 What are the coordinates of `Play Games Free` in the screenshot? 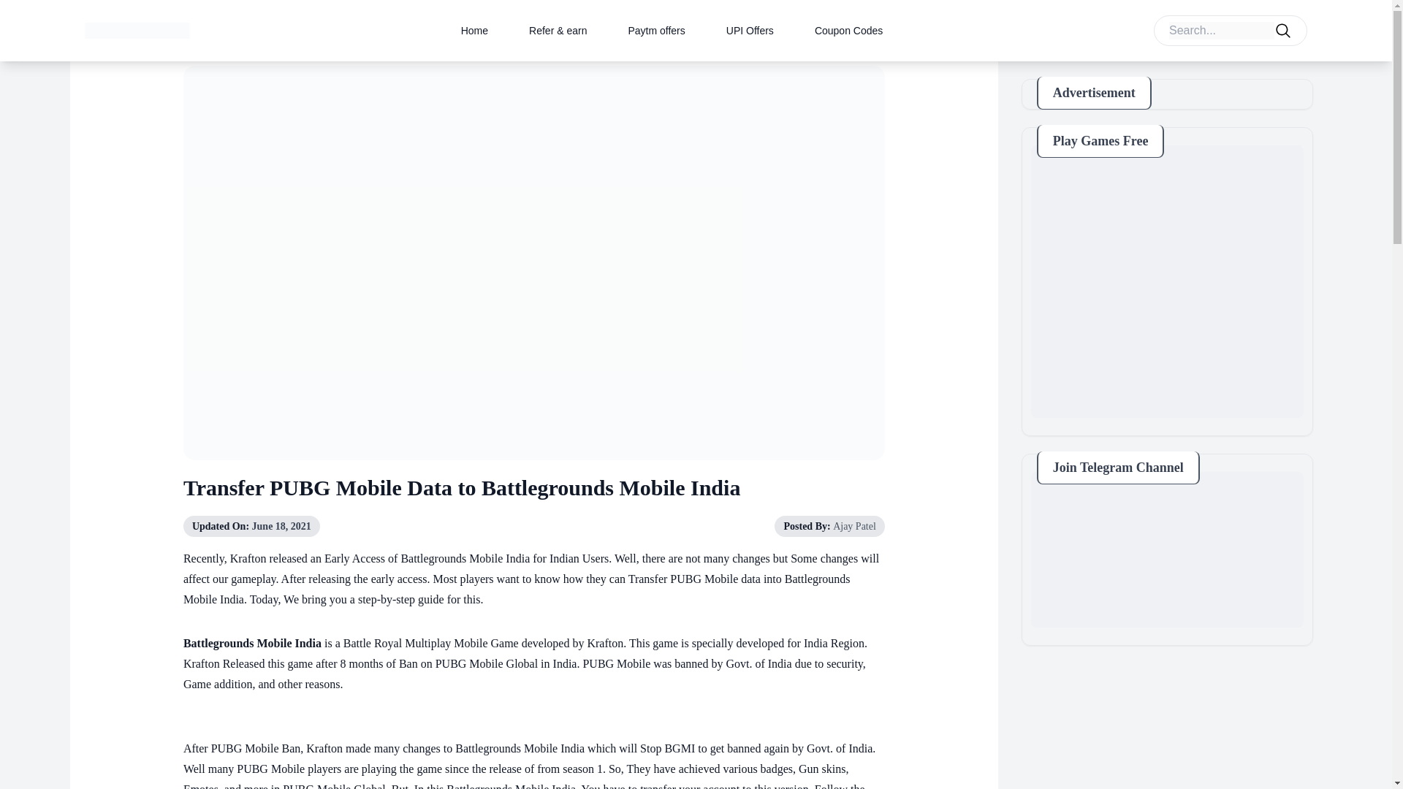 It's located at (1167, 281).